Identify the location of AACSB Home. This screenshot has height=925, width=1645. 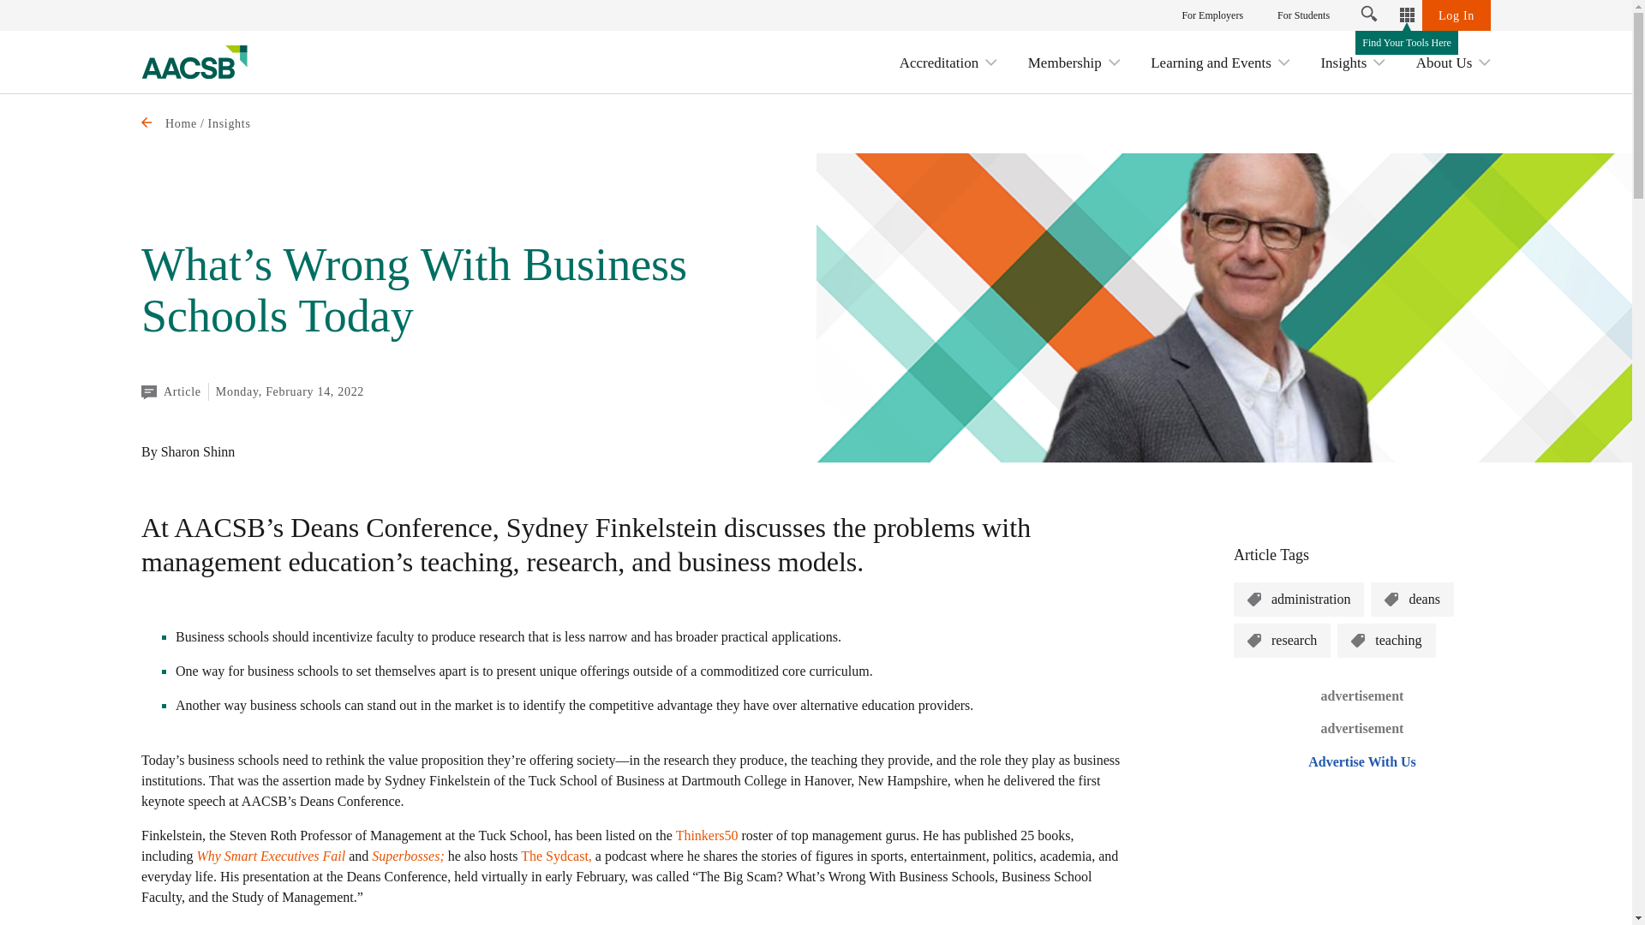
(194, 62).